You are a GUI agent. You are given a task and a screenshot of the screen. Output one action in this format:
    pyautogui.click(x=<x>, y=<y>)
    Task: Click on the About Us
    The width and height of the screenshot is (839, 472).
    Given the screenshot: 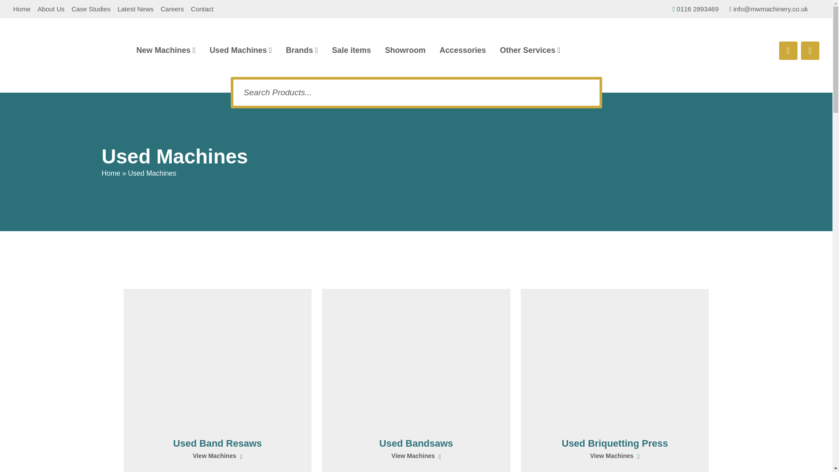 What is the action you would take?
    pyautogui.click(x=51, y=9)
    